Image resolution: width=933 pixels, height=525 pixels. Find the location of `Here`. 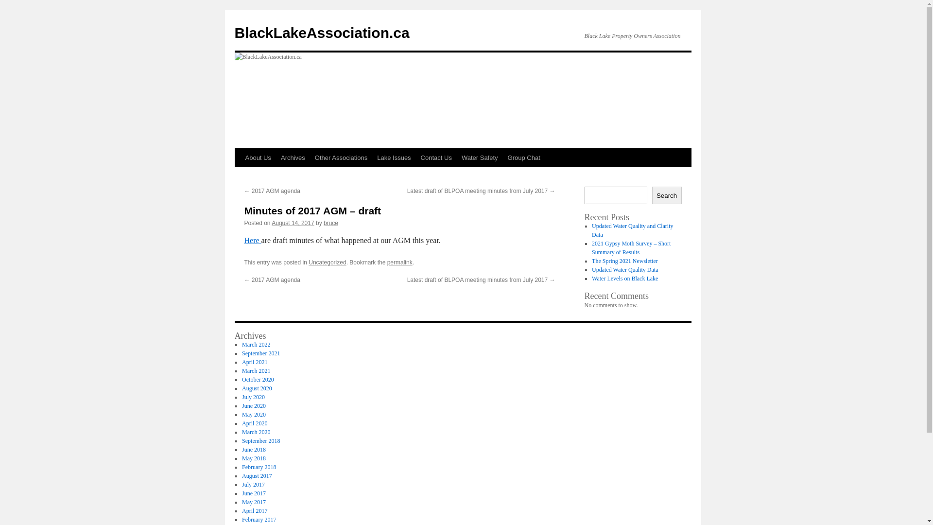

Here is located at coordinates (253, 240).